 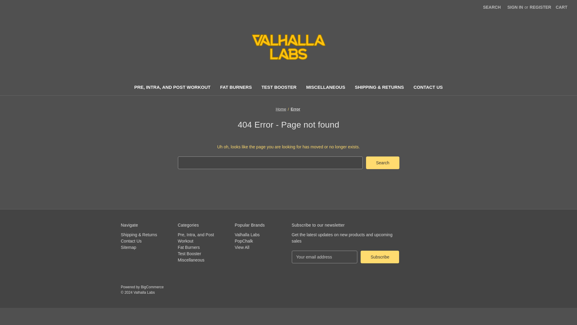 What do you see at coordinates (515, 7) in the screenshot?
I see `SIGN IN` at bounding box center [515, 7].